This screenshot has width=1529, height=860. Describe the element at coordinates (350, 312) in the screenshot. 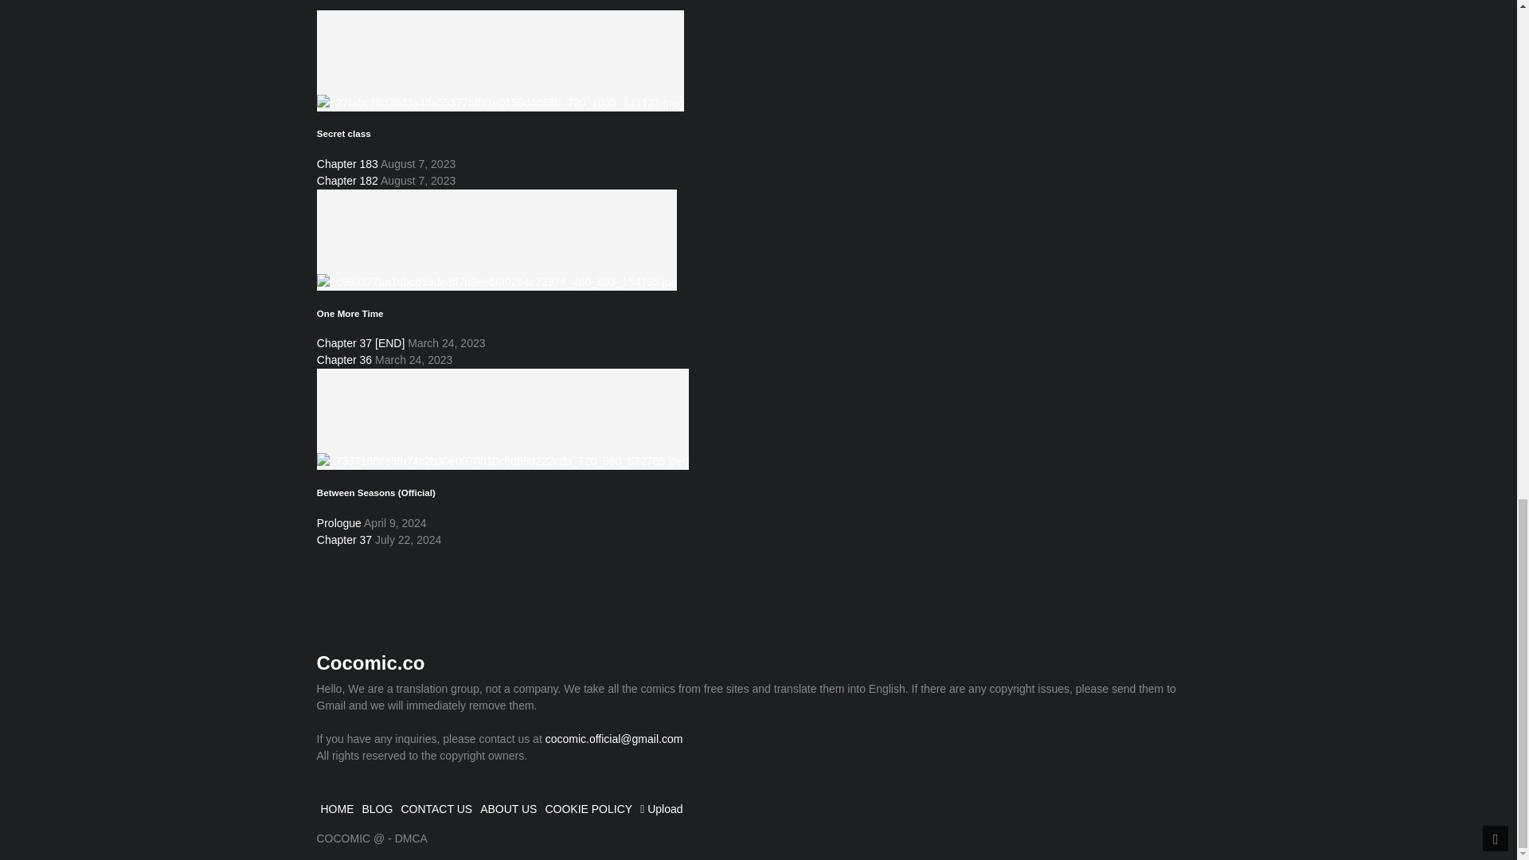

I see `One More Time` at that location.